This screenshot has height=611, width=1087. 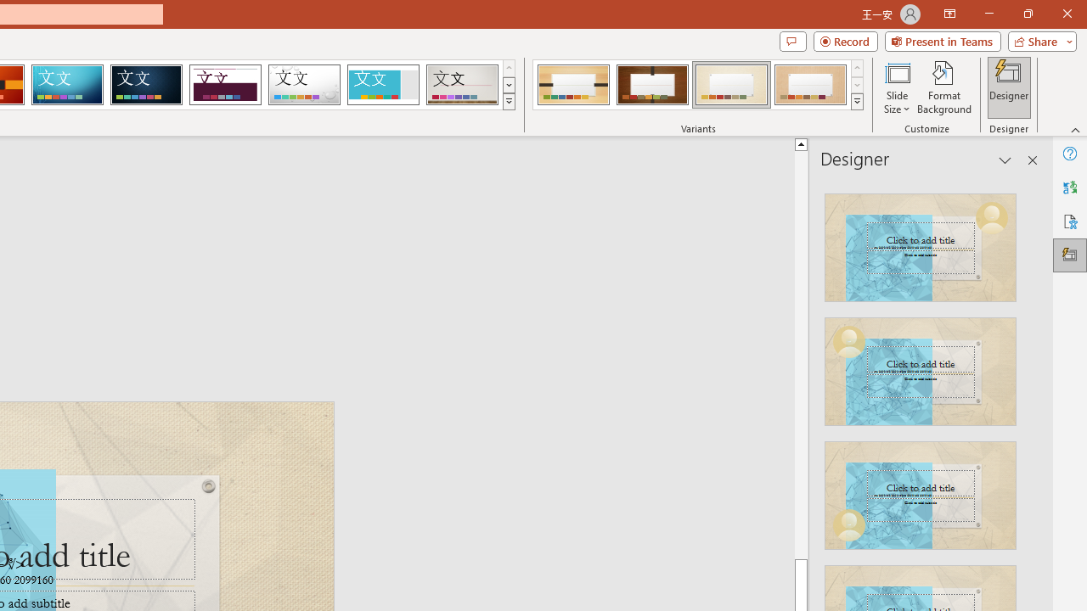 I want to click on Droplet, so click(x=304, y=85).